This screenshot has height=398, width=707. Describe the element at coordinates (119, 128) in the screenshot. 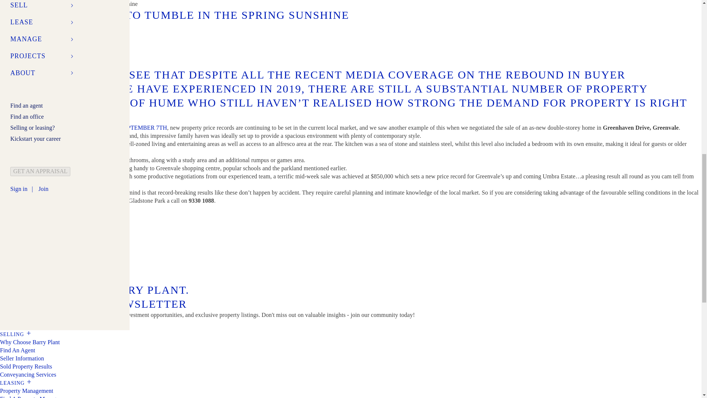

I see `OUR UPDATE ON SEPTEMBER 7TH` at that location.